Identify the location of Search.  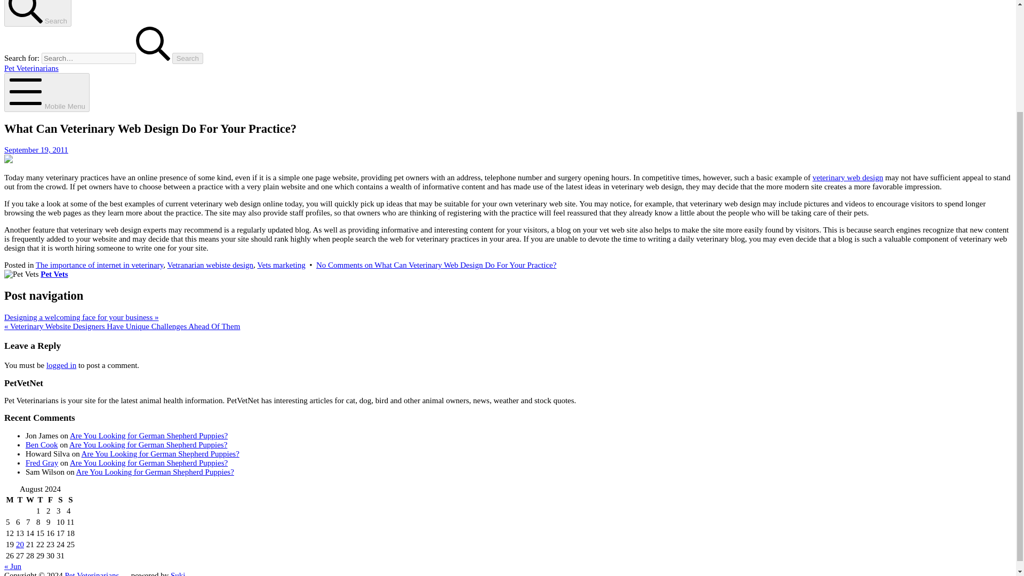
(187, 58).